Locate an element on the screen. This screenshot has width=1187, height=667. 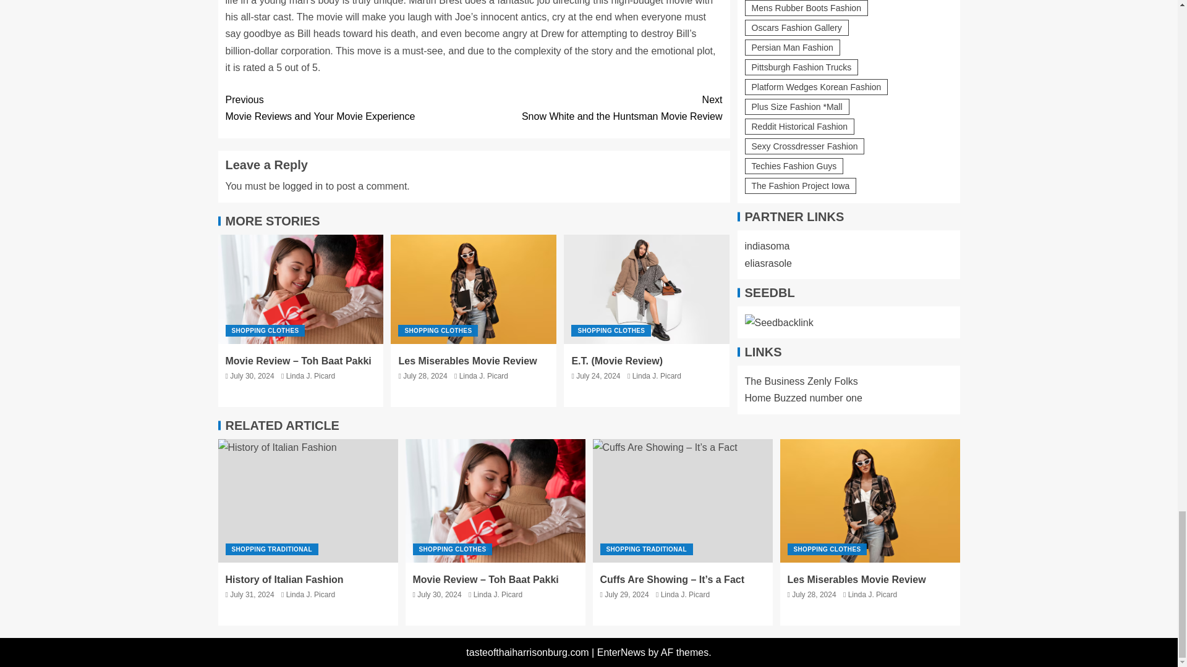
Linda J. Picard is located at coordinates (310, 375).